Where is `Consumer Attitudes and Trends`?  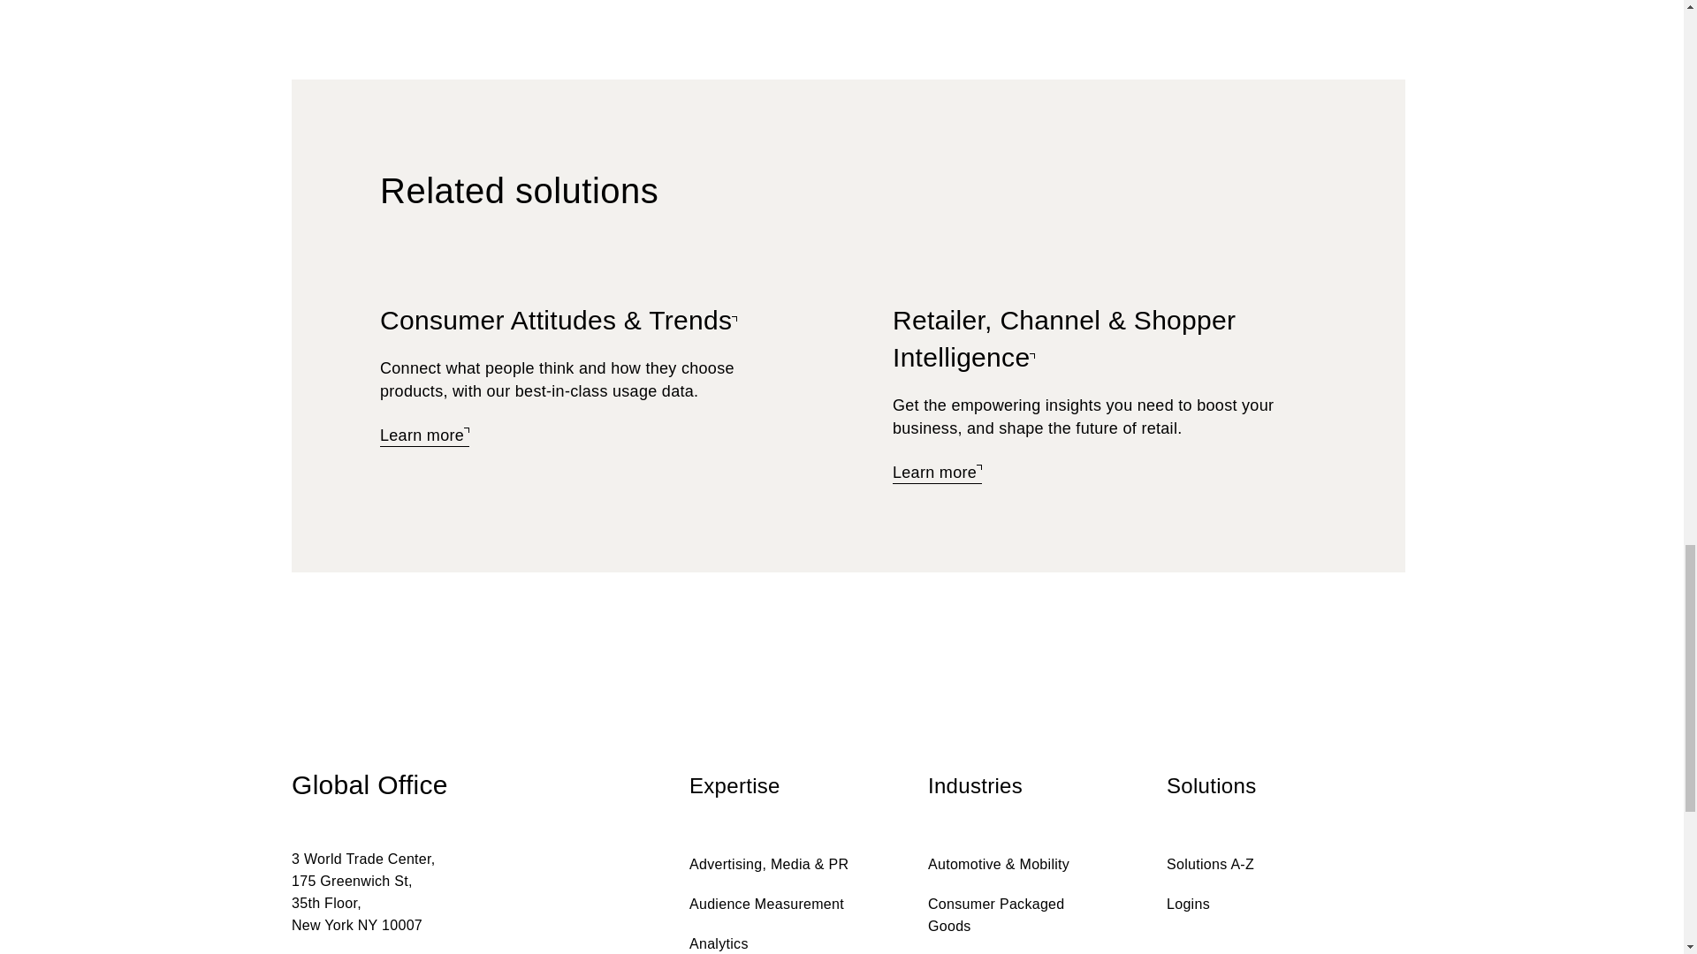 Consumer Attitudes and Trends is located at coordinates (424, 436).